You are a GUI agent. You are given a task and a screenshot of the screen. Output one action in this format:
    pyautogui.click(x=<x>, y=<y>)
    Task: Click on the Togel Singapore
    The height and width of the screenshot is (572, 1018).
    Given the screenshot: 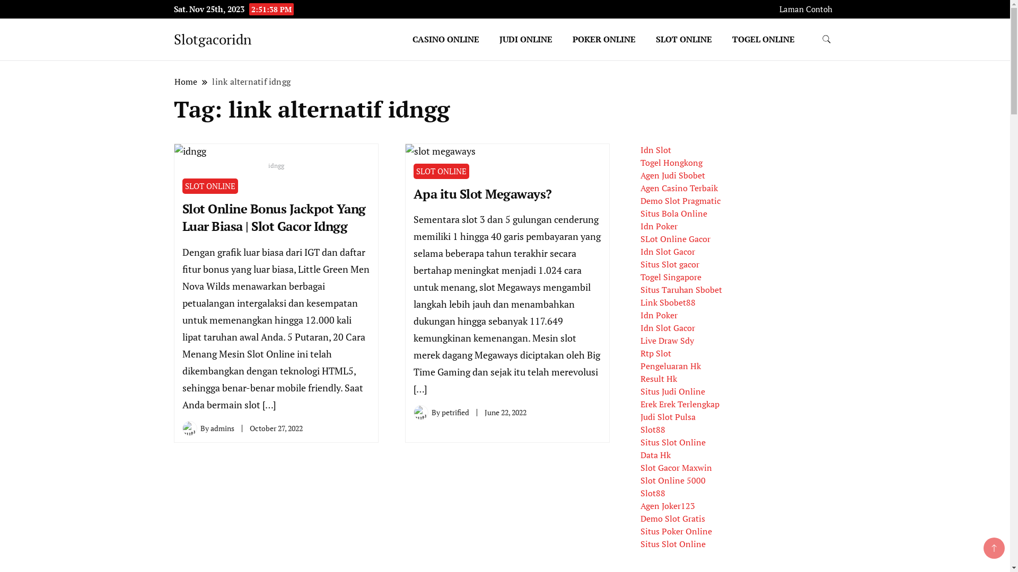 What is the action you would take?
    pyautogui.click(x=671, y=277)
    